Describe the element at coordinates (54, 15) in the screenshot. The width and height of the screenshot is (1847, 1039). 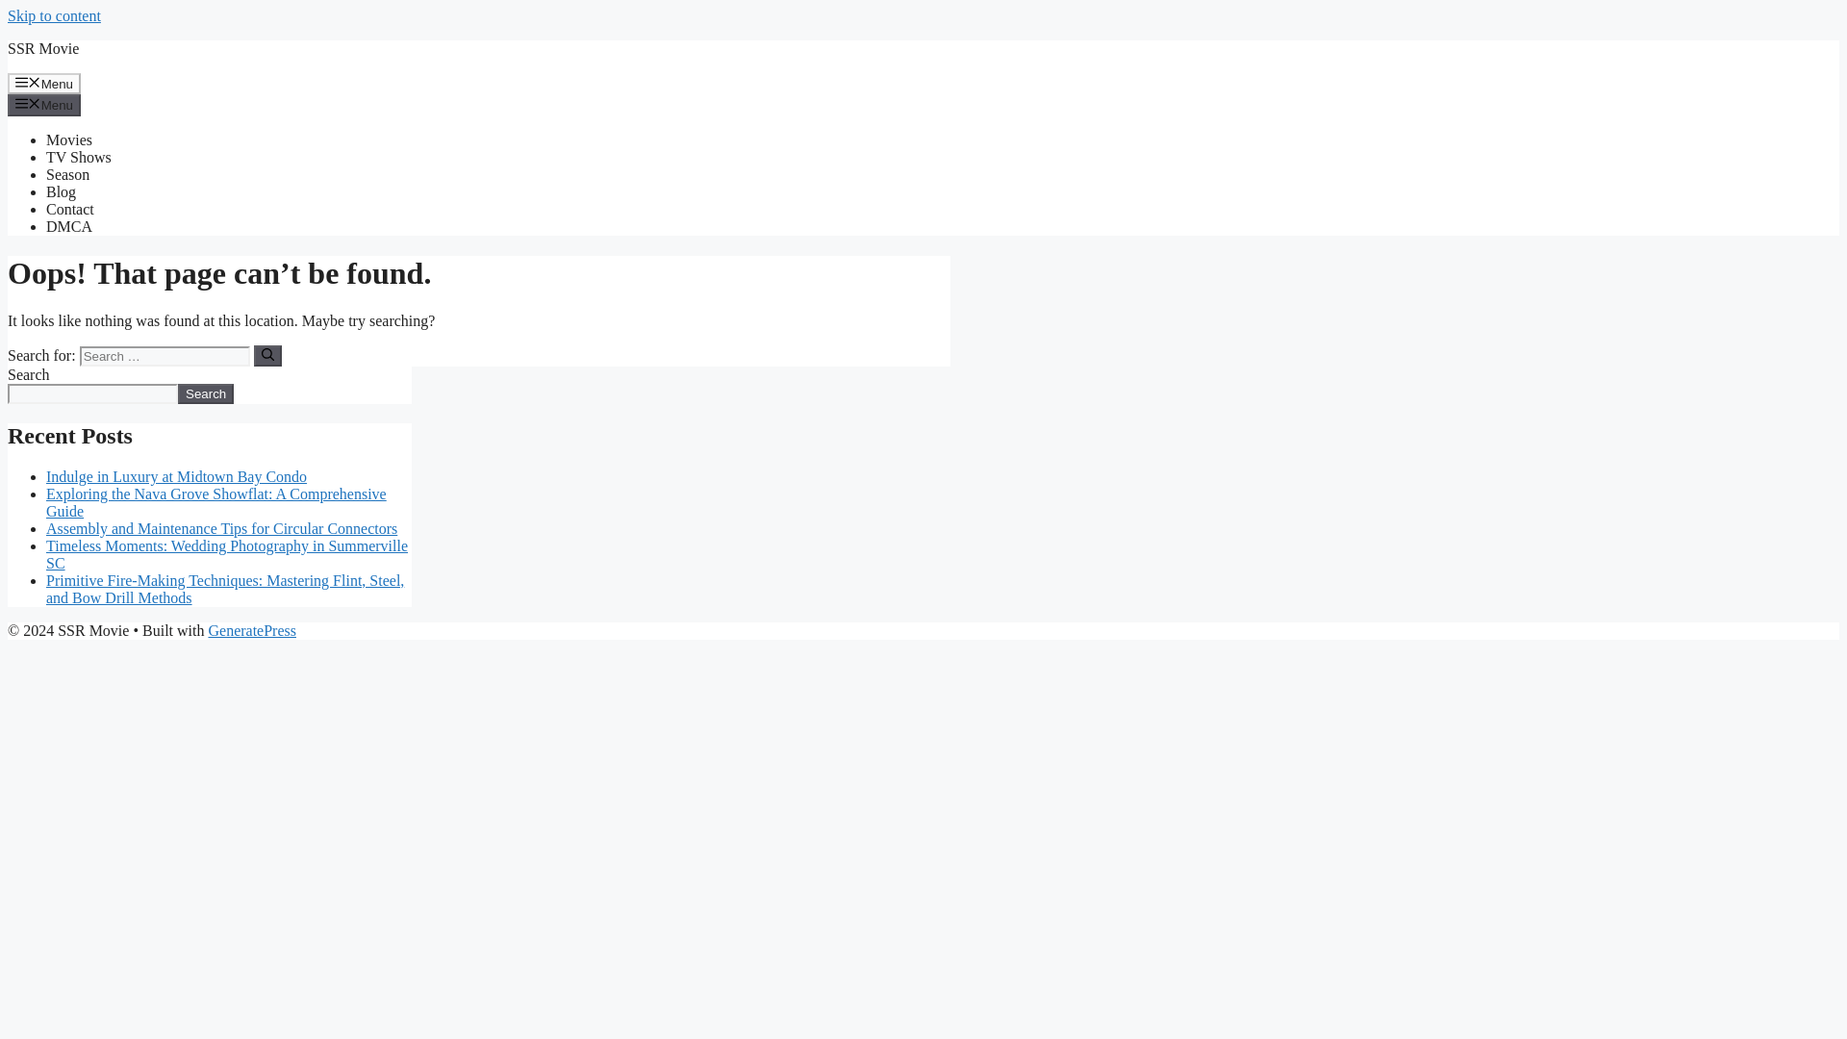
I see `Skip to content` at that location.